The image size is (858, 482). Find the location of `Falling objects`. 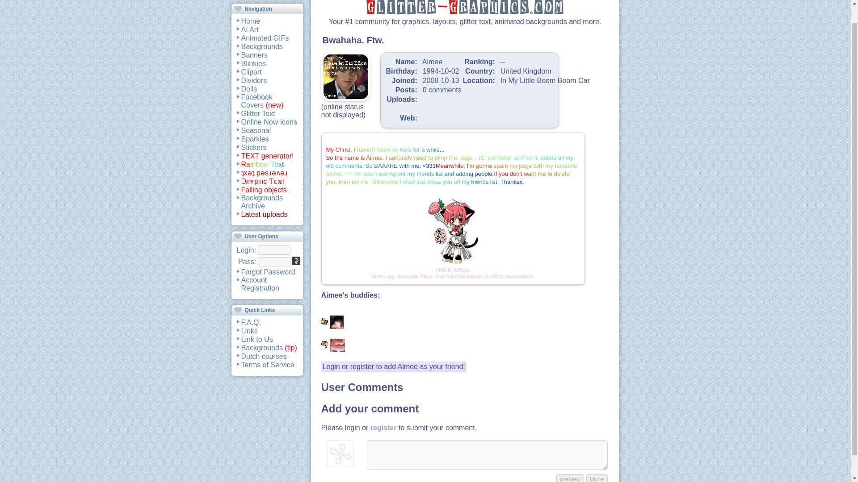

Falling objects is located at coordinates (264, 189).